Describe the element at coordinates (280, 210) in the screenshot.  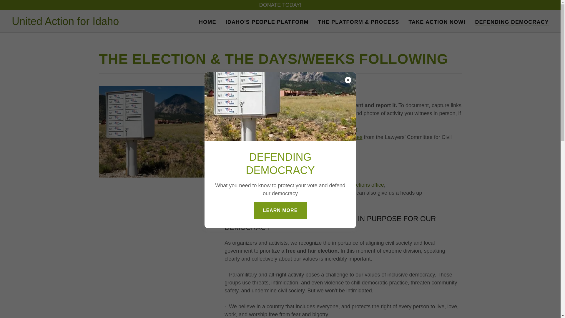
I see `LEARN MORE` at that location.